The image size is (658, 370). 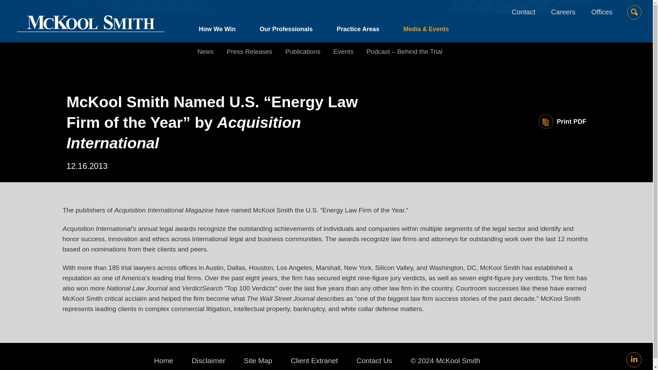 What do you see at coordinates (302, 9) in the screenshot?
I see `Main Content` at bounding box center [302, 9].